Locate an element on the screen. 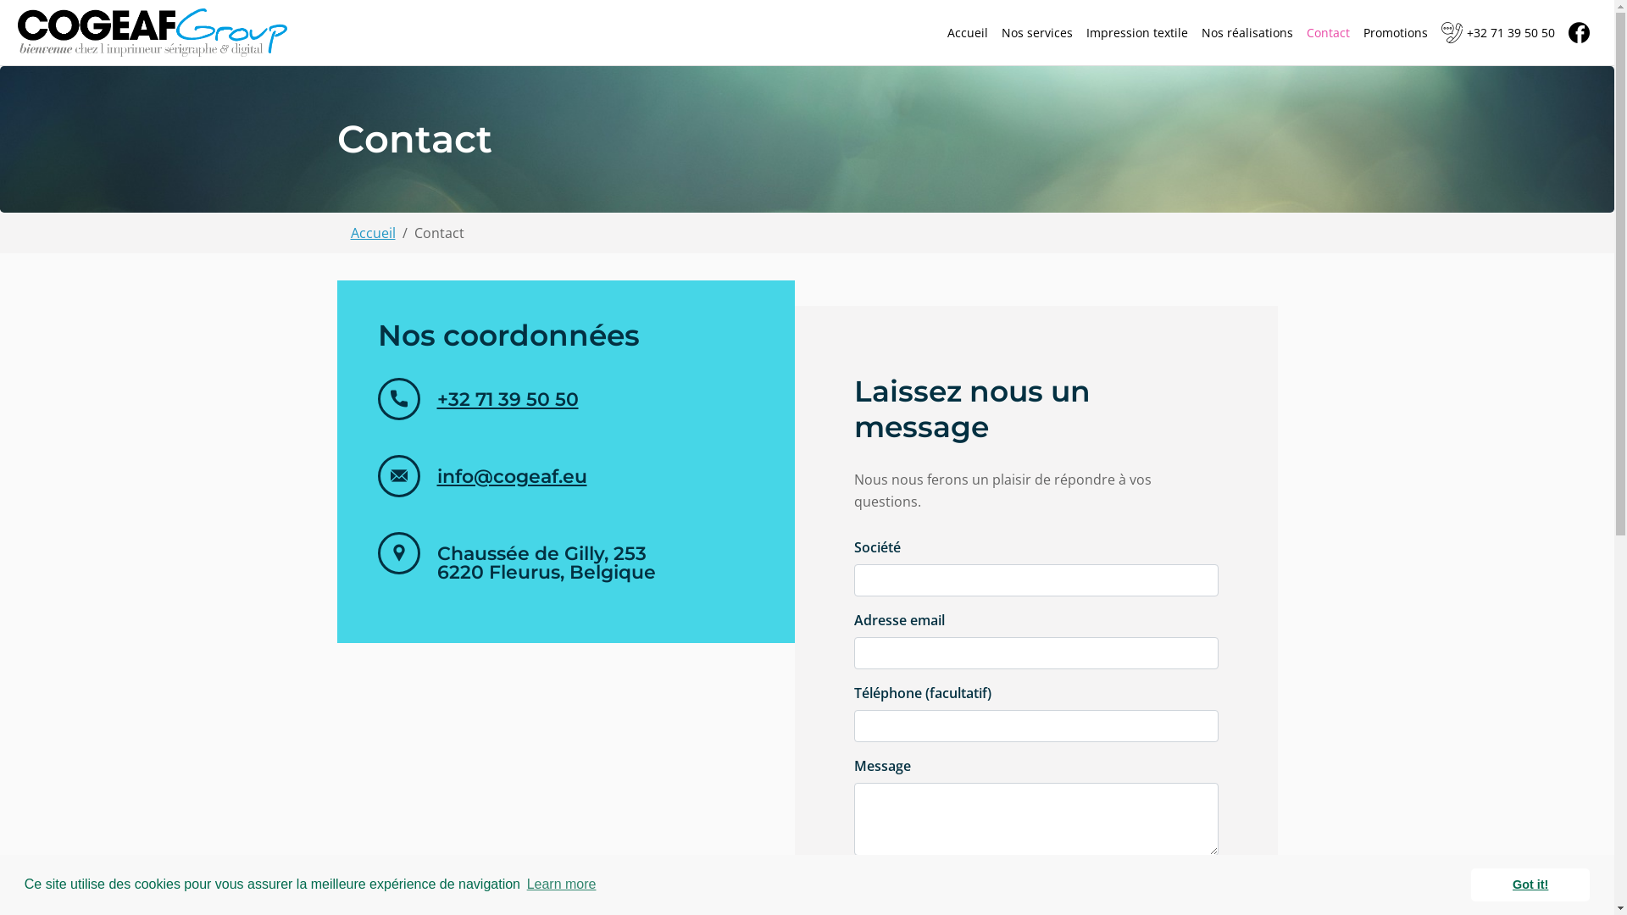 The height and width of the screenshot is (915, 1627). Promotions is located at coordinates (1396, 32).